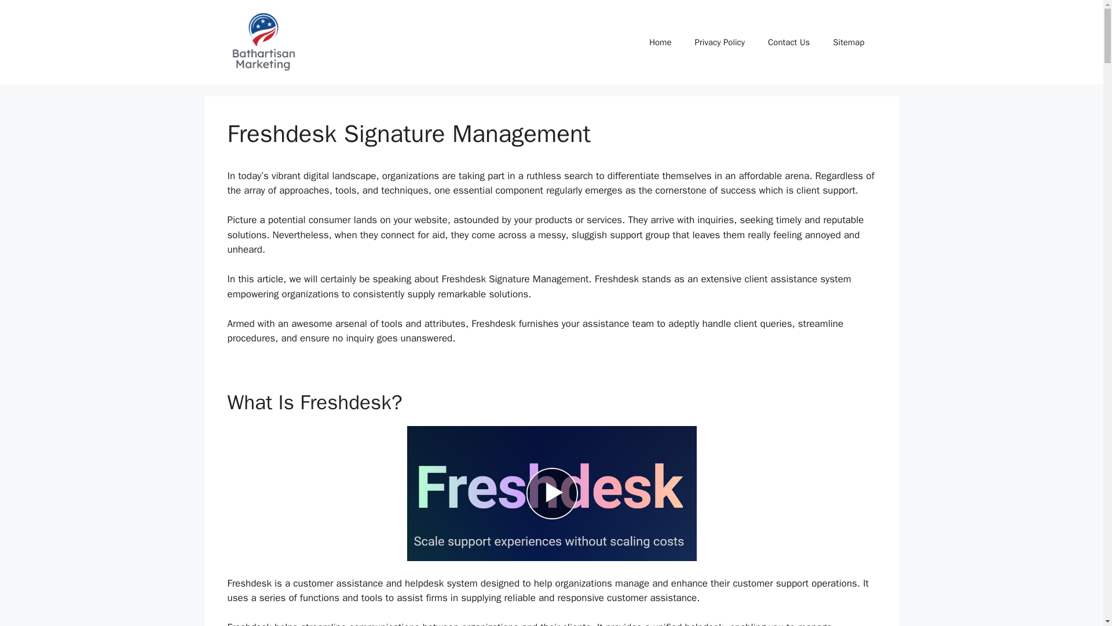  What do you see at coordinates (660, 42) in the screenshot?
I see `Home` at bounding box center [660, 42].